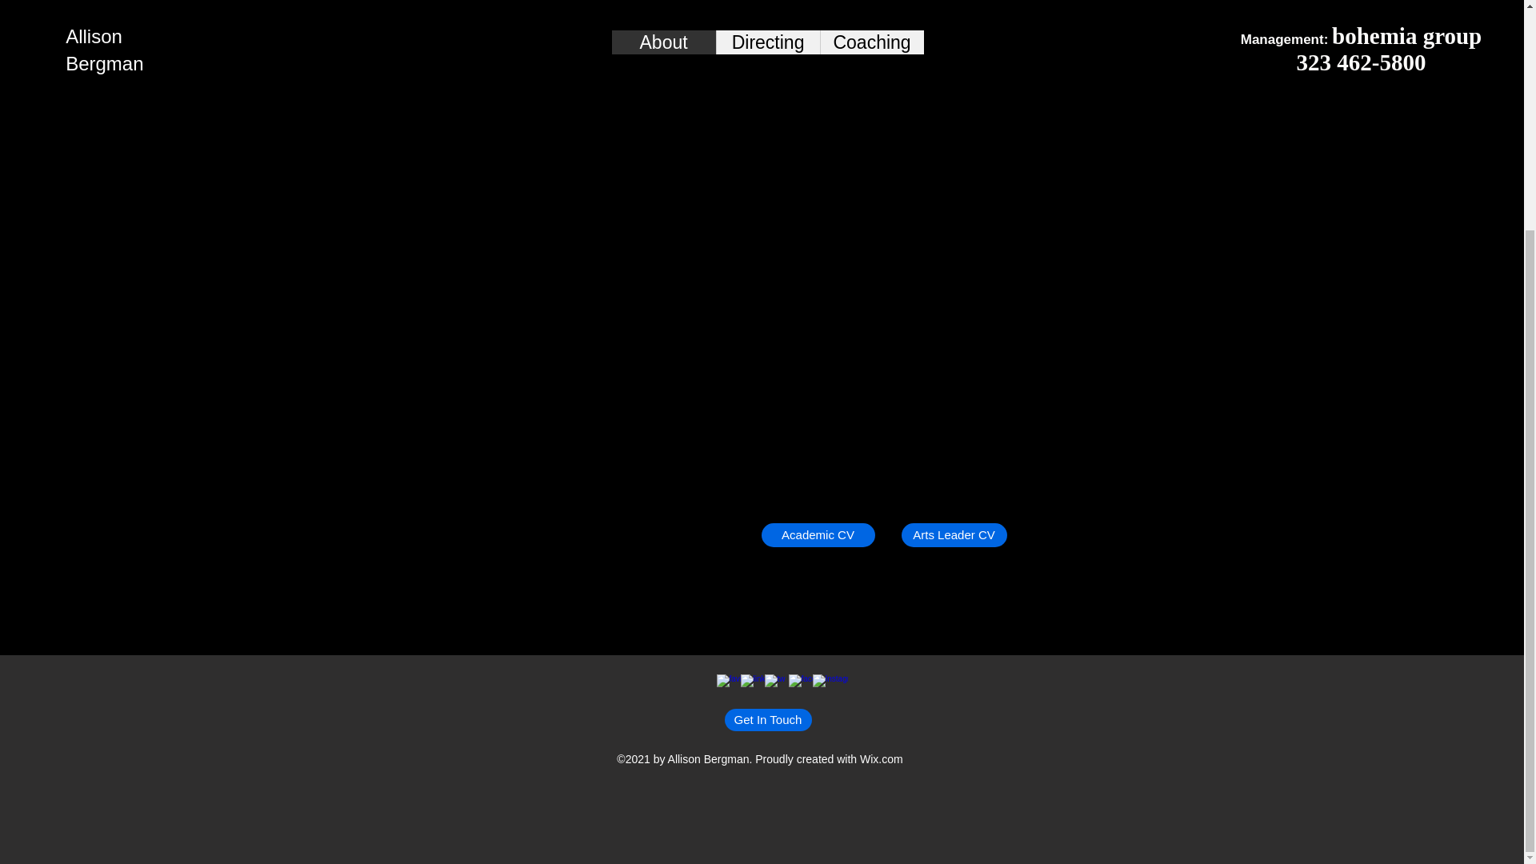 This screenshot has width=1536, height=864. What do you see at coordinates (818, 534) in the screenshot?
I see `Academic CV` at bounding box center [818, 534].